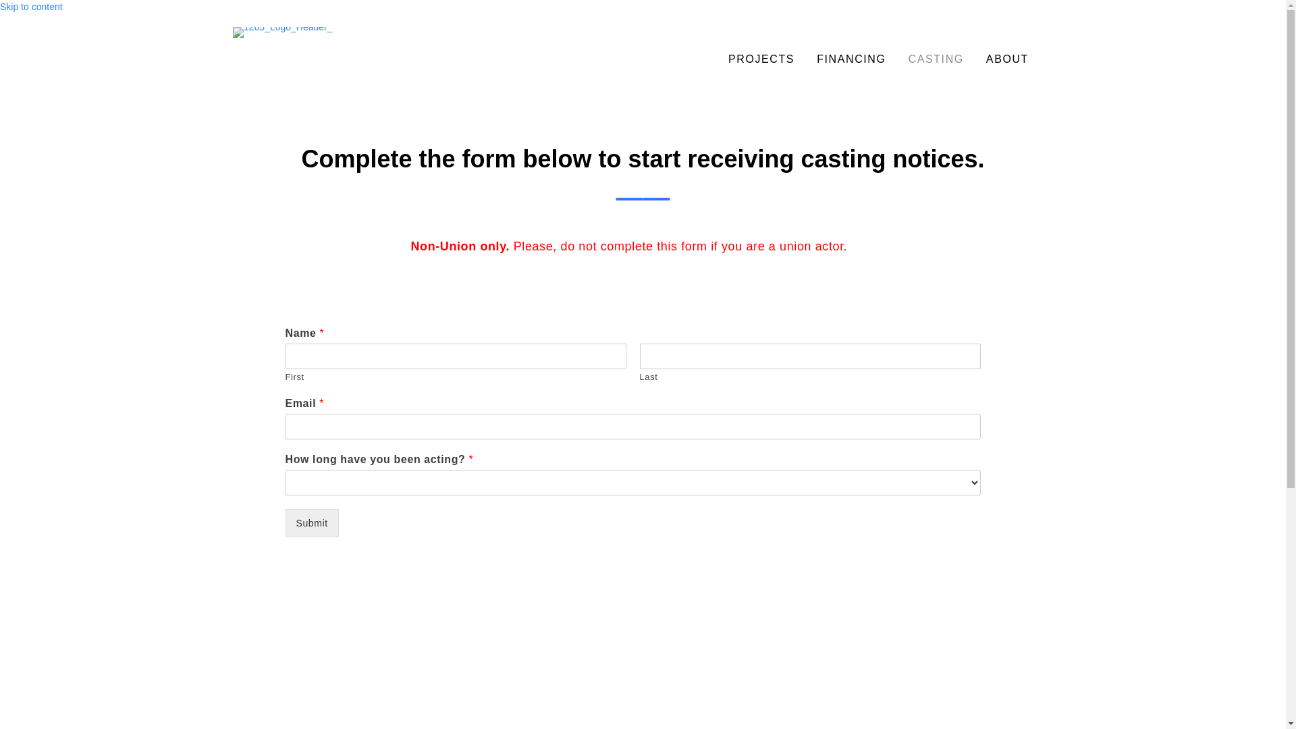 Image resolution: width=1296 pixels, height=729 pixels. Describe the element at coordinates (31, 7) in the screenshot. I see `Skip to content` at that location.